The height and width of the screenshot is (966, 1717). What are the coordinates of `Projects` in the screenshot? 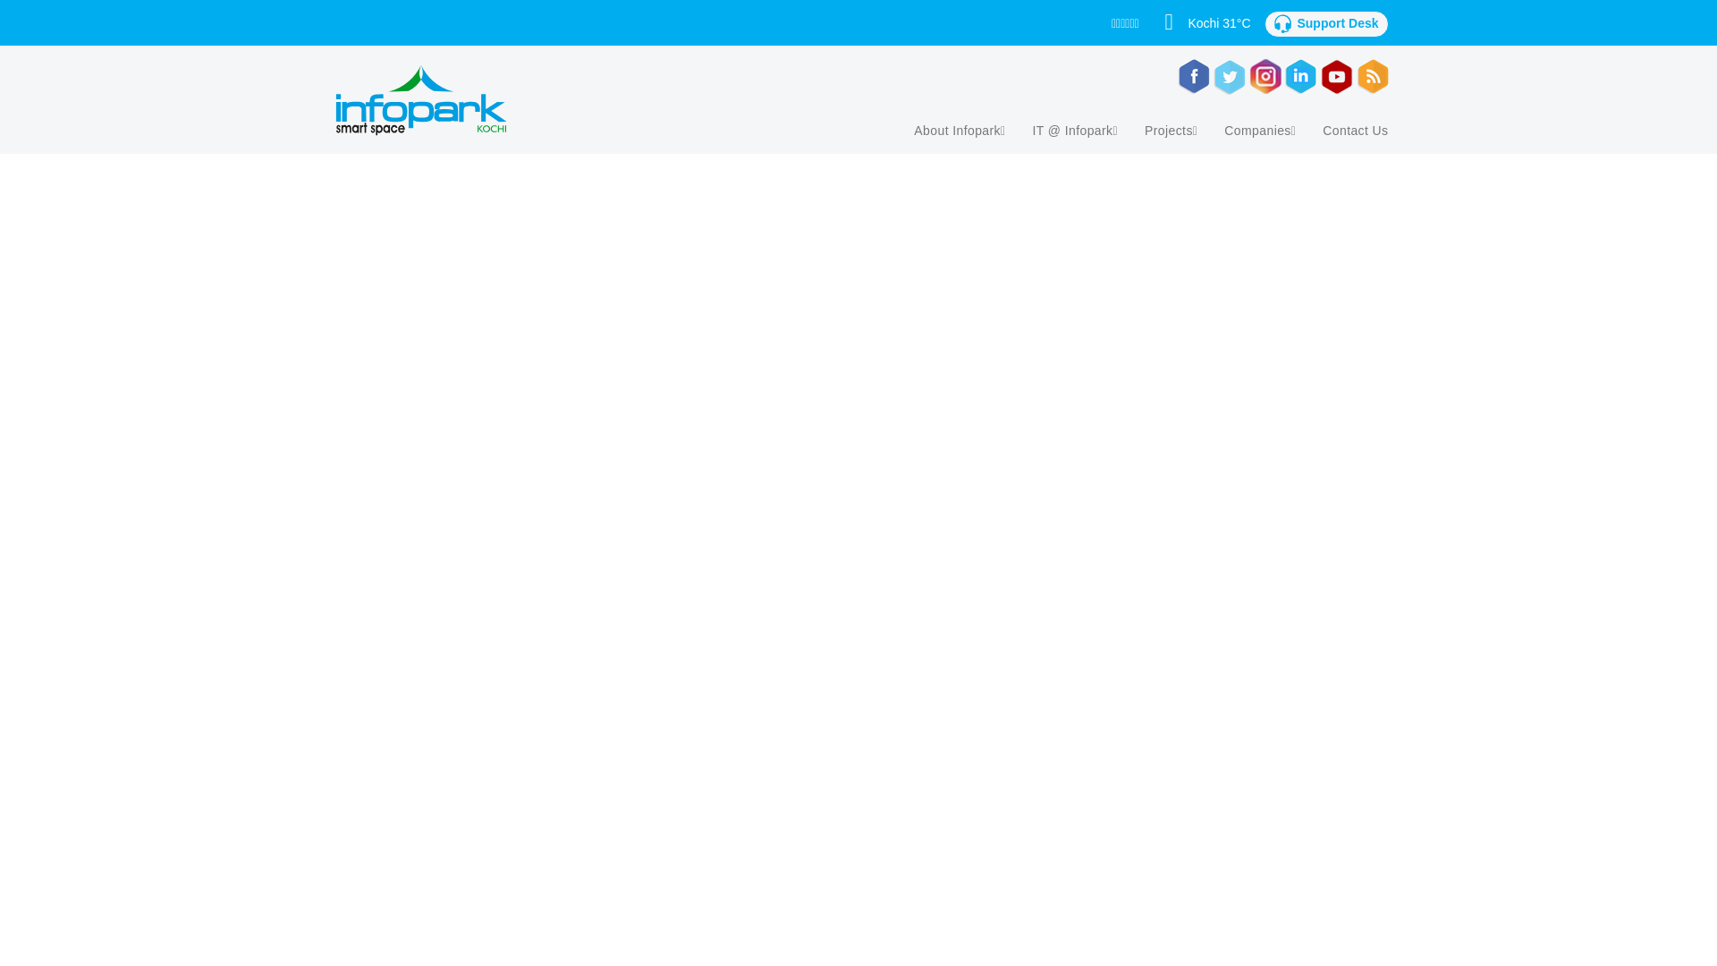 It's located at (1171, 131).